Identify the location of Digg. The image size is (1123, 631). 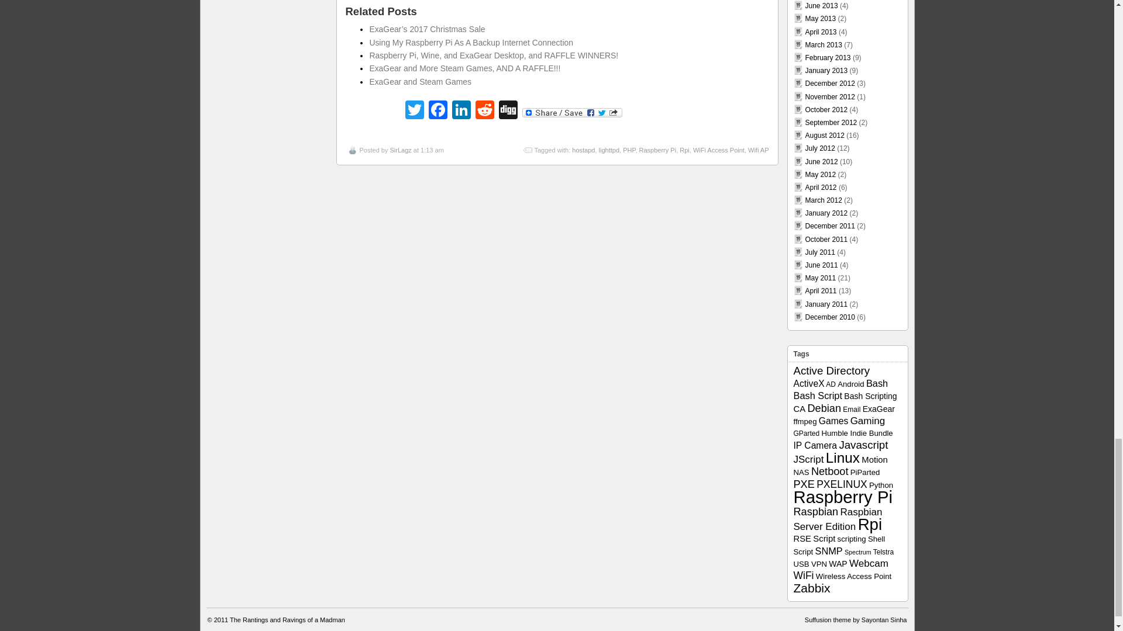
(508, 111).